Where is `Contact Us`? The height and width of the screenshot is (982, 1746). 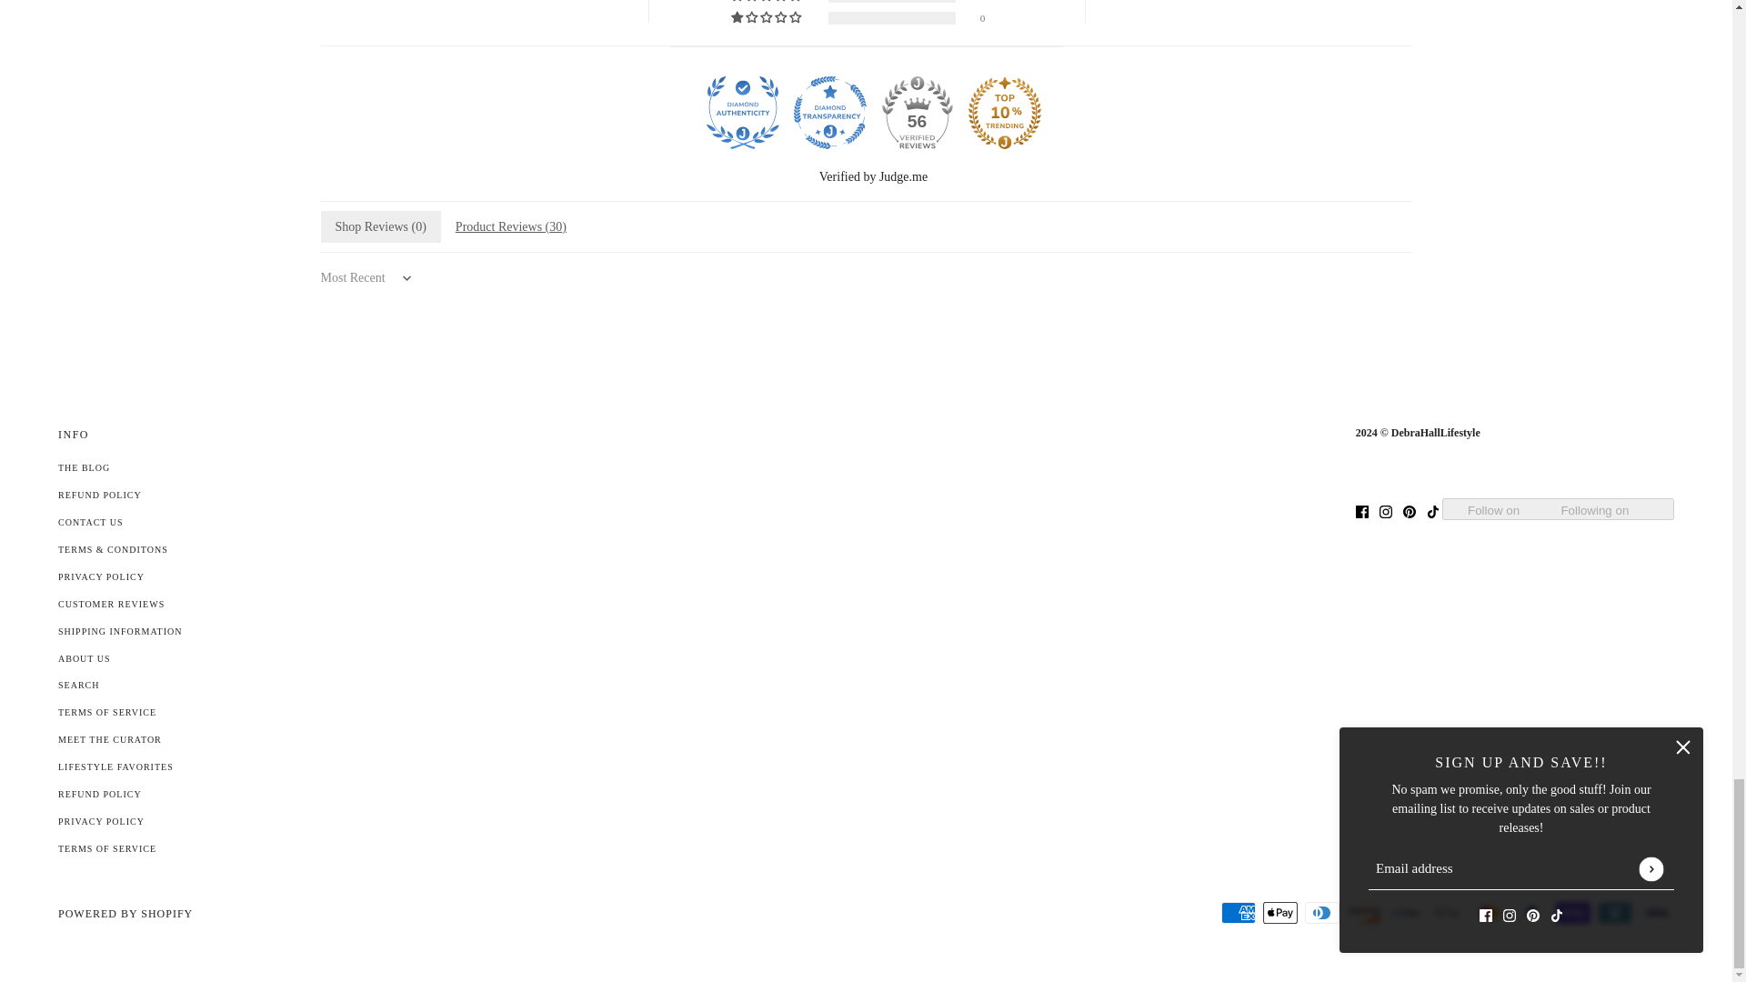
Contact Us is located at coordinates (91, 522).